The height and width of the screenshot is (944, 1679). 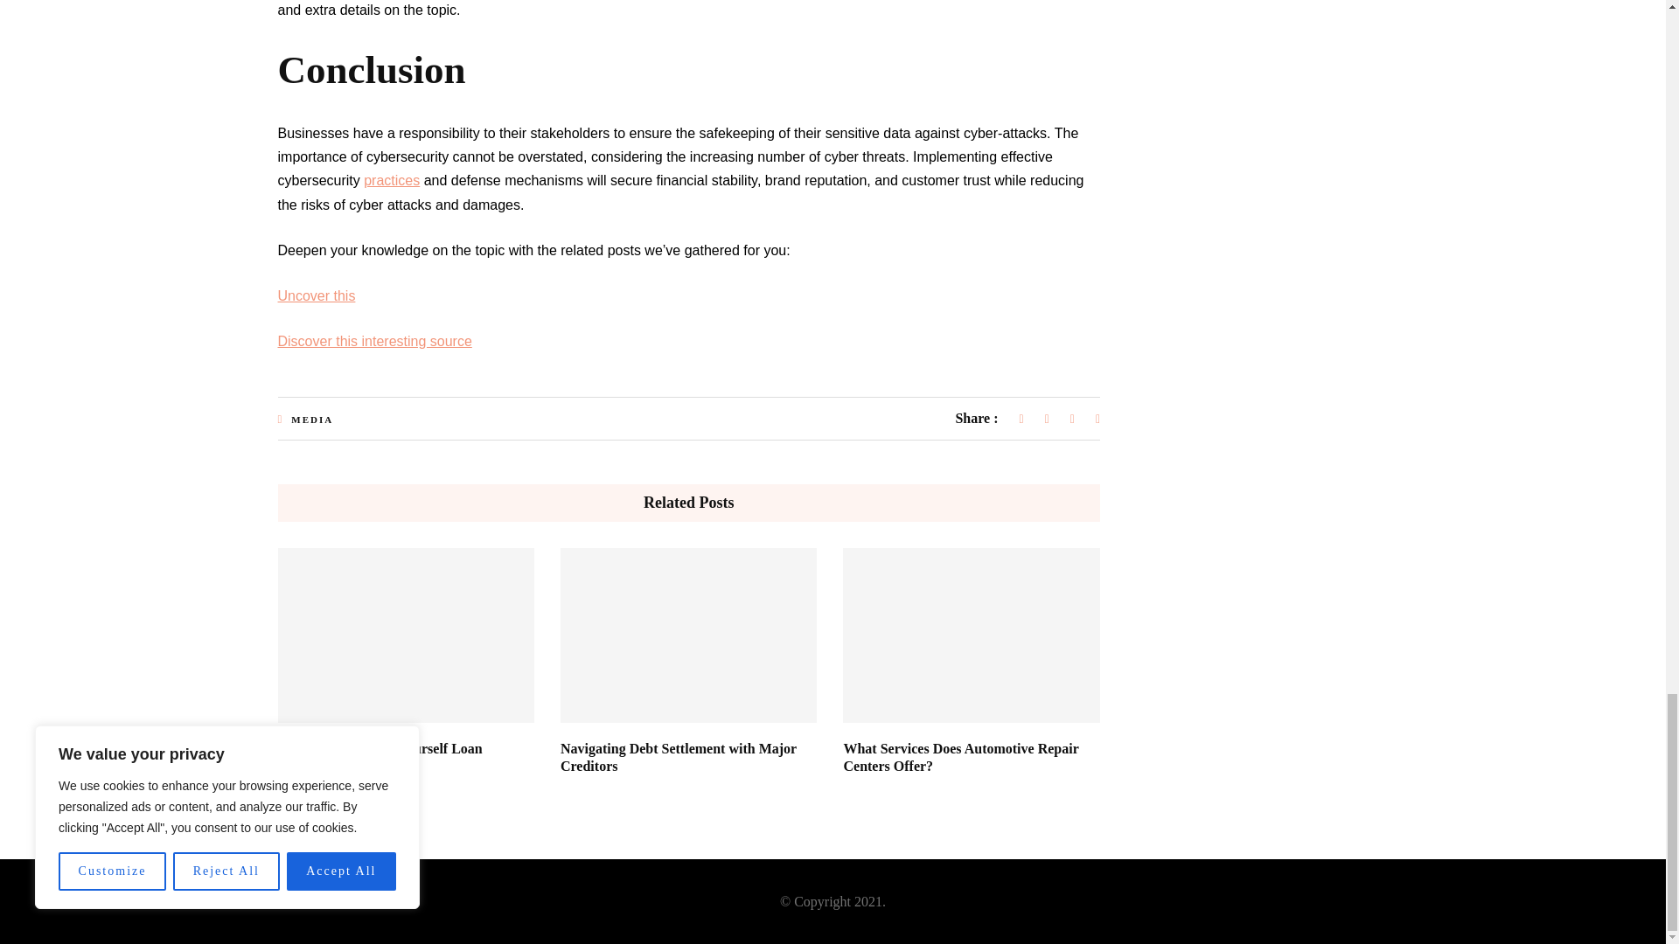 What do you see at coordinates (380, 748) in the screenshot?
I see `How To Get A Do-it-yourself Loan` at bounding box center [380, 748].